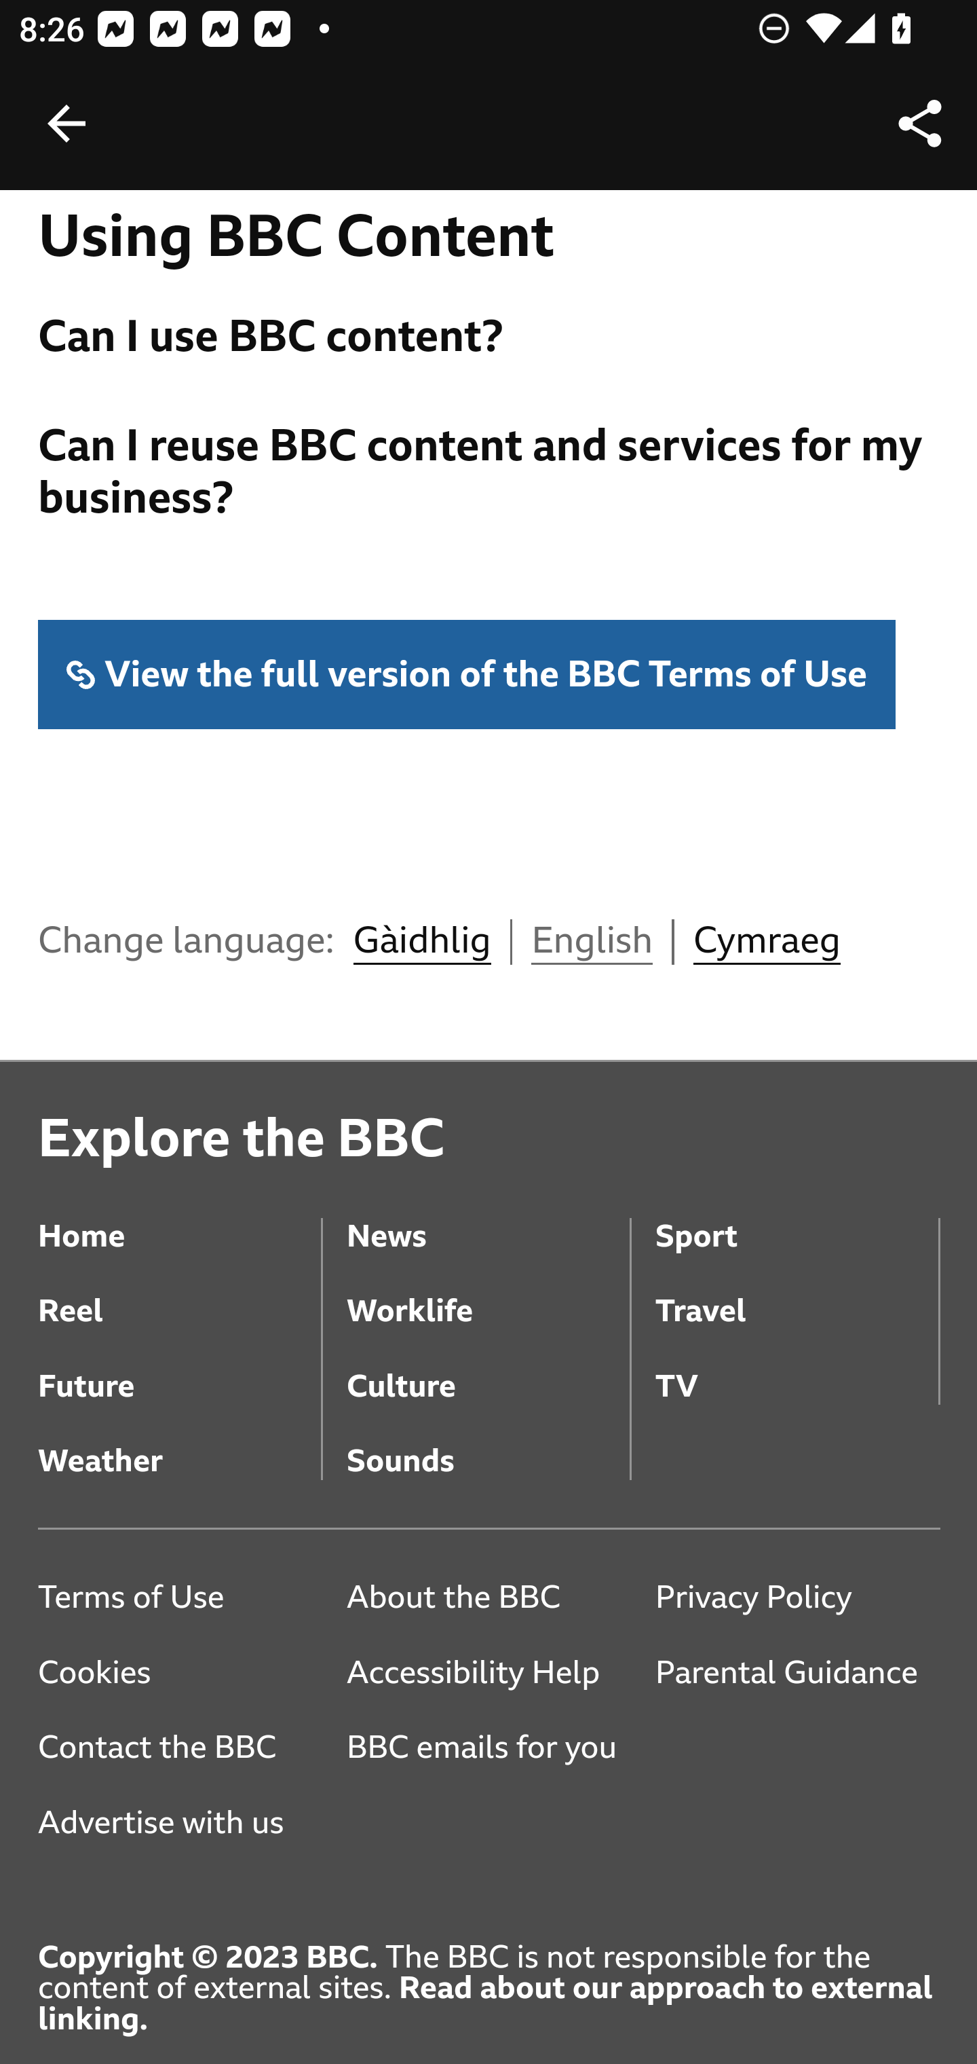 The image size is (977, 2064). What do you see at coordinates (421, 942) in the screenshot?
I see `Gàidhlig` at bounding box center [421, 942].